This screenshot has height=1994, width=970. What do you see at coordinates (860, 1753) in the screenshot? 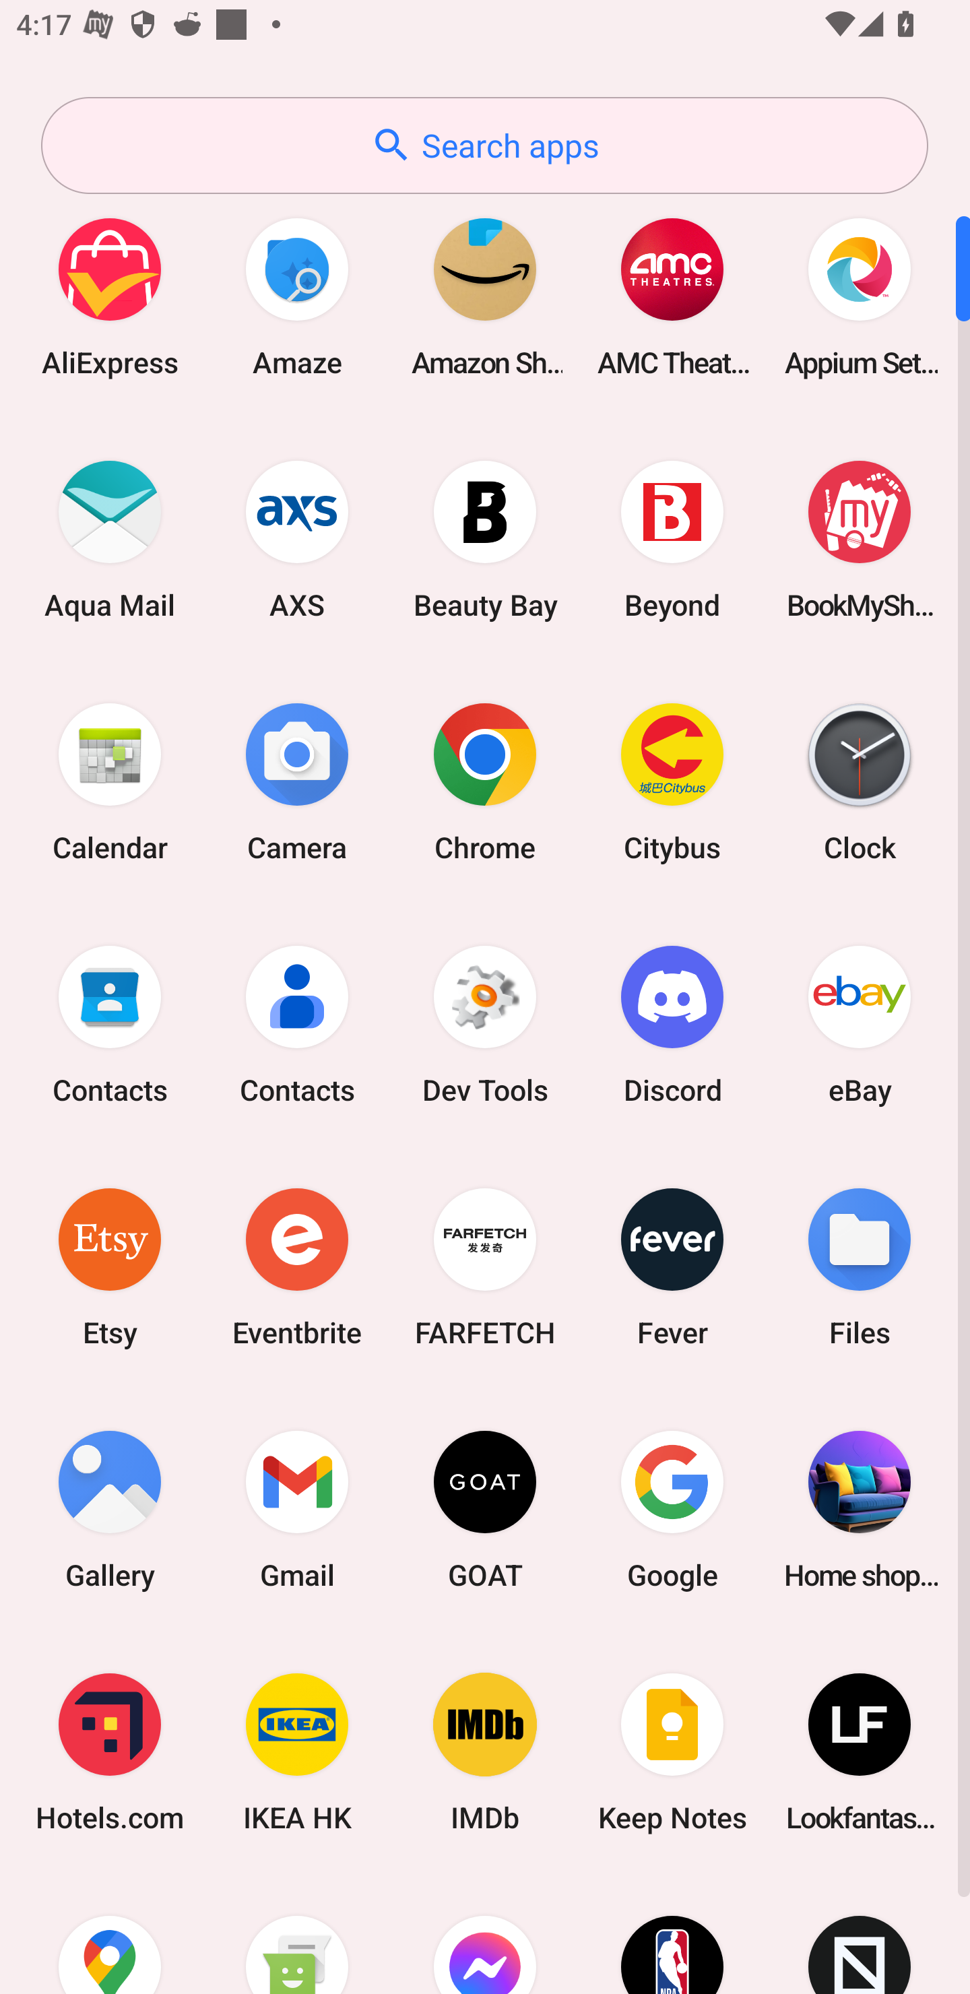
I see `Lookfantastic` at bounding box center [860, 1753].